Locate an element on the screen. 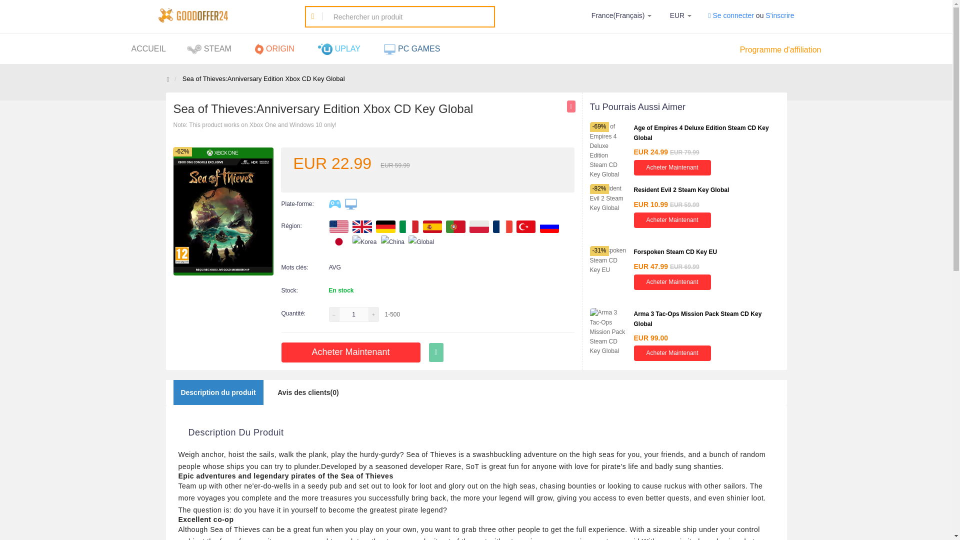  PC GAMES is located at coordinates (413, 49).